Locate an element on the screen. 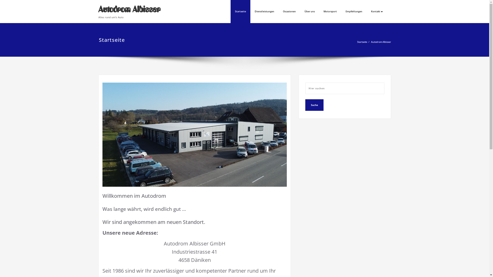 Image resolution: width=493 pixels, height=277 pixels. Empfehlungen is located at coordinates (354, 12).